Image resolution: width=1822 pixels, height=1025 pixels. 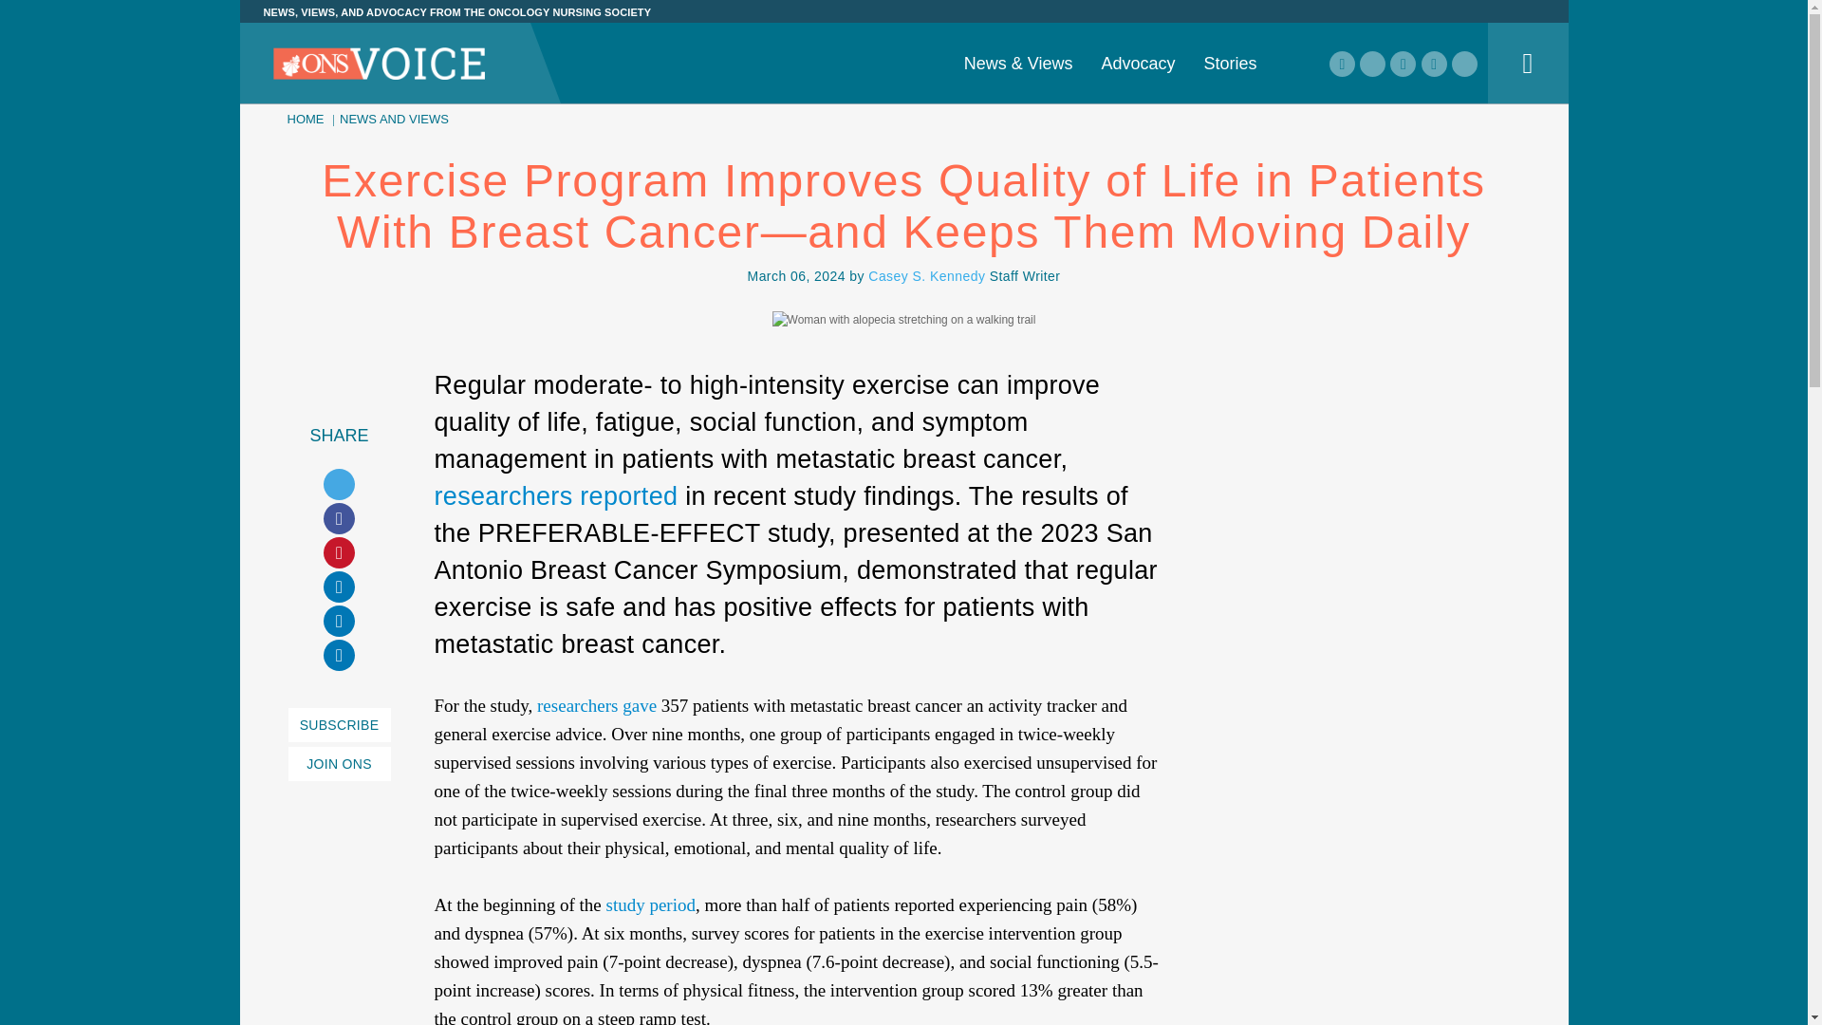 I want to click on GET INVOLVED, so click(x=902, y=46).